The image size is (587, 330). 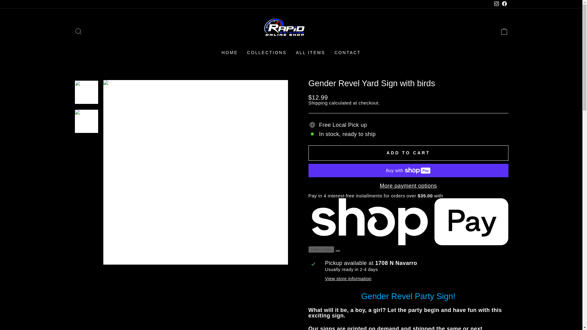 What do you see at coordinates (311, 53) in the screenshot?
I see `ALL ITEMS` at bounding box center [311, 53].